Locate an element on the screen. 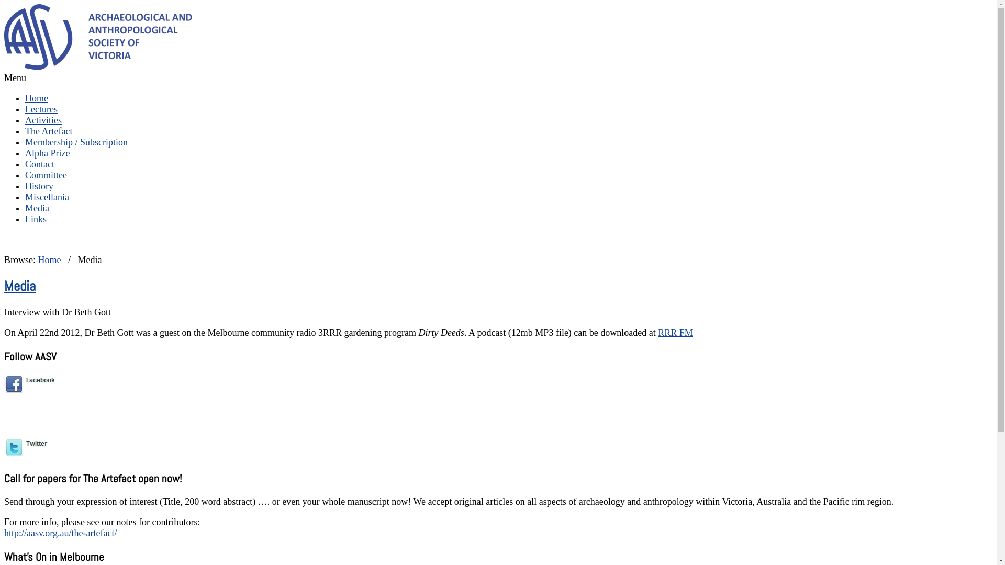  Alpha Prize is located at coordinates (47, 153).